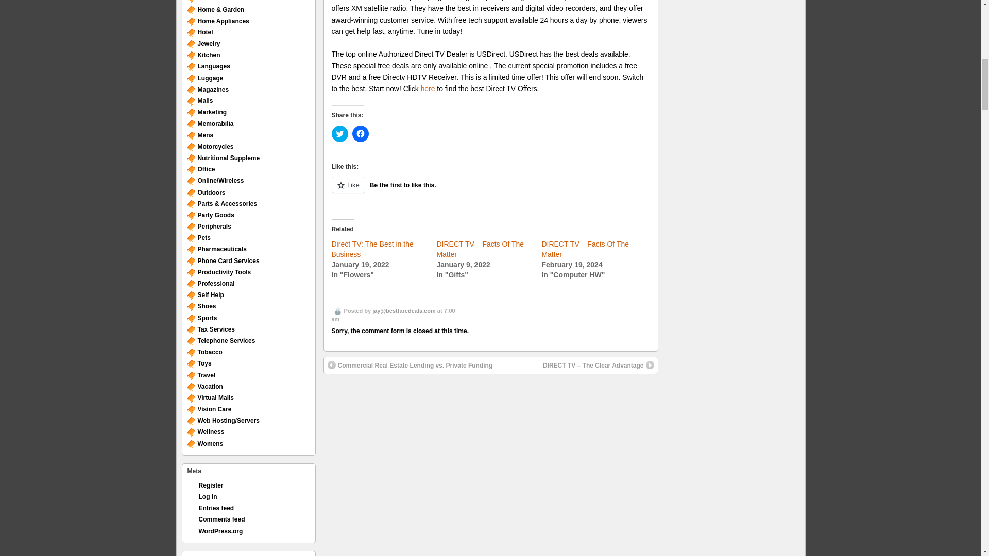 The height and width of the screenshot is (556, 989). I want to click on Like or Reblog, so click(490, 190).